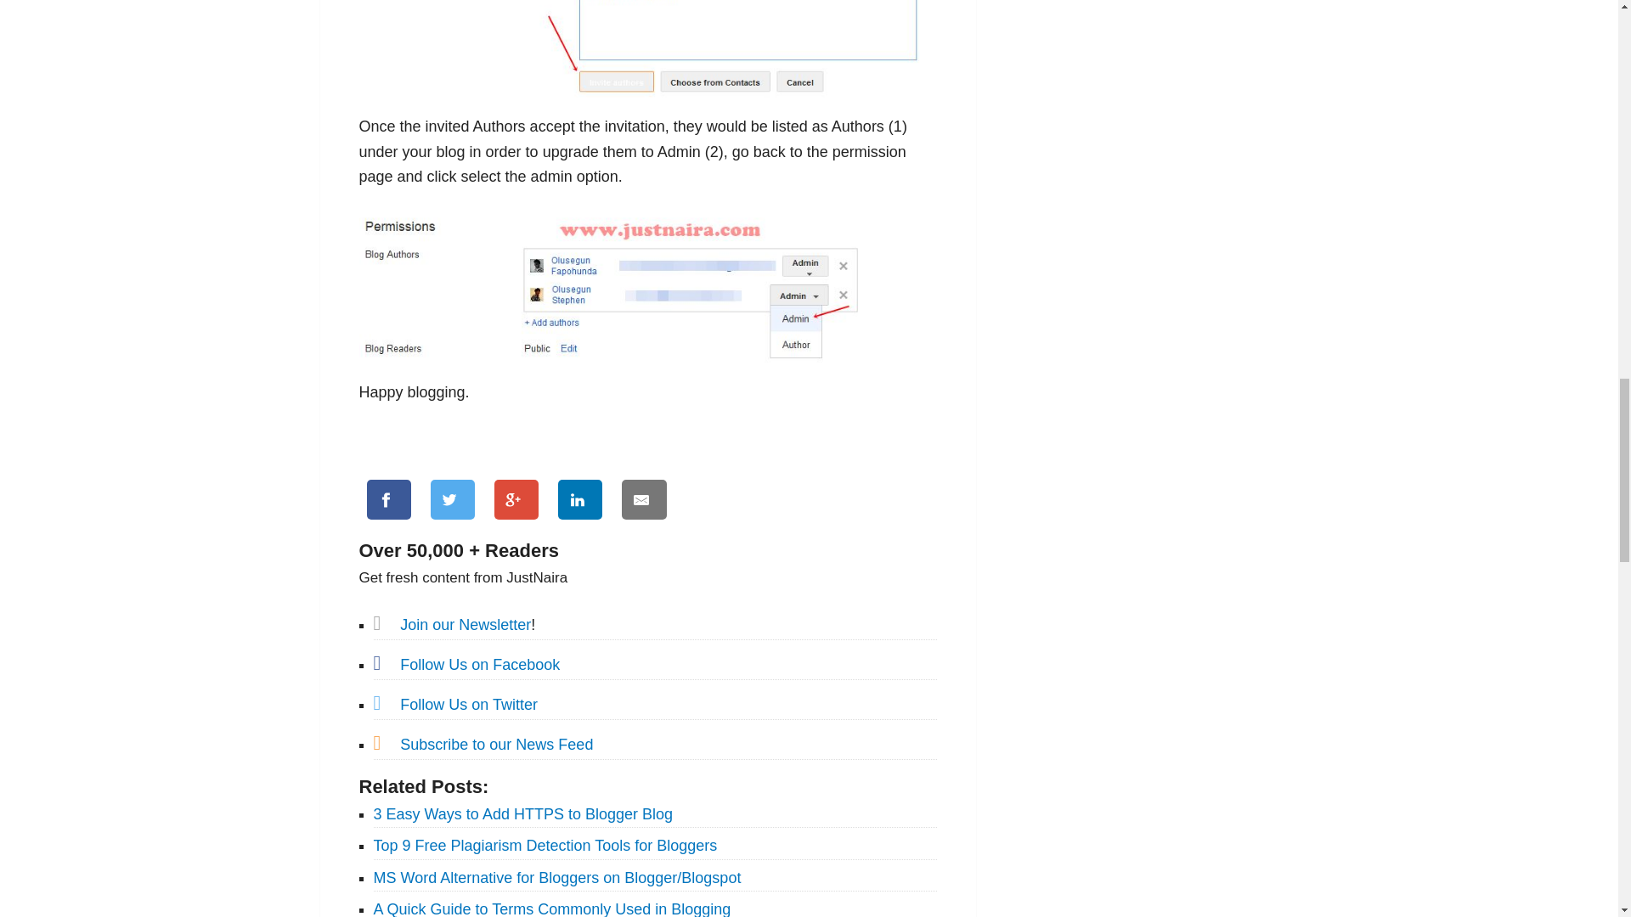  What do you see at coordinates (466, 625) in the screenshot?
I see `Join our Newsletter` at bounding box center [466, 625].